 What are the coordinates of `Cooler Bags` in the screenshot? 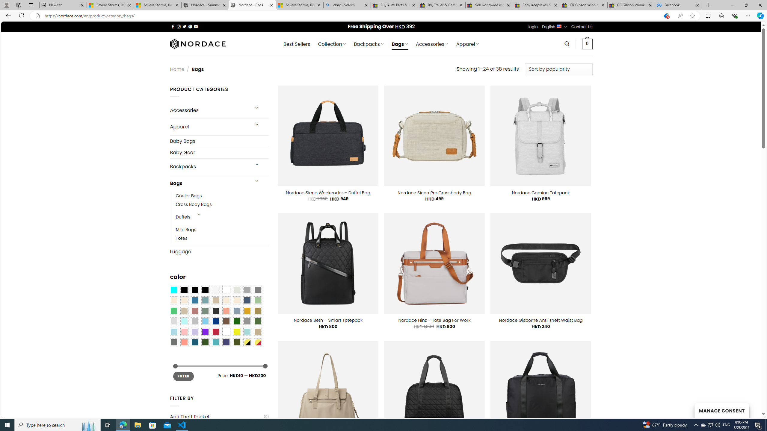 It's located at (189, 196).